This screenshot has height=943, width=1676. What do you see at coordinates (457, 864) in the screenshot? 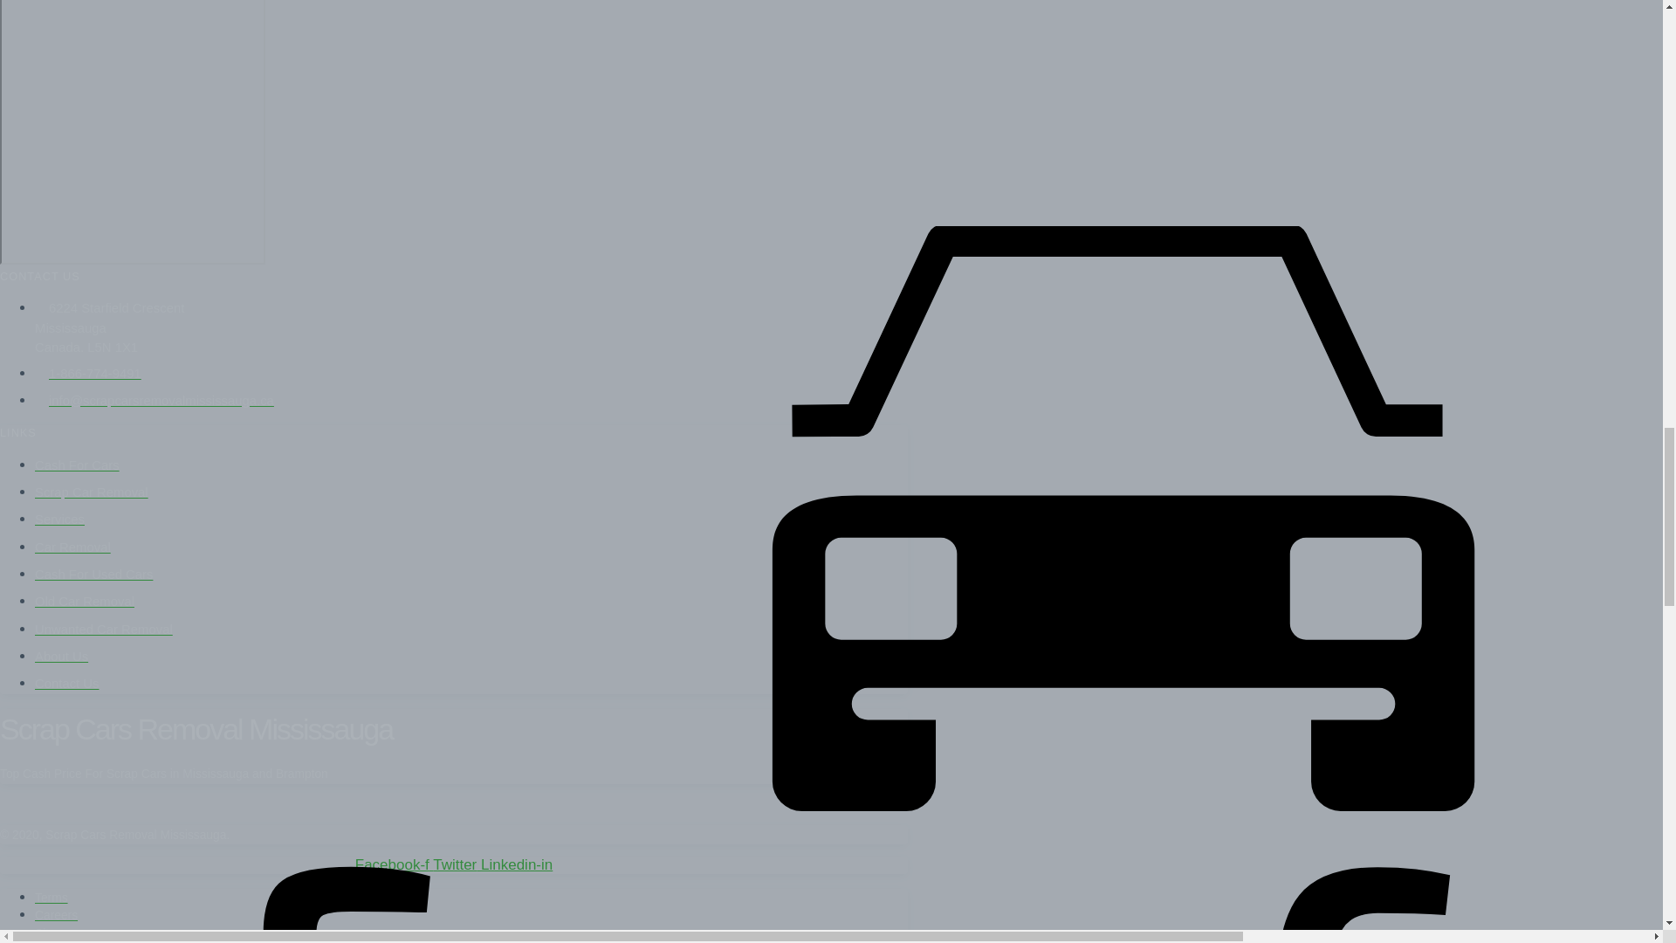
I see `Twitter` at bounding box center [457, 864].